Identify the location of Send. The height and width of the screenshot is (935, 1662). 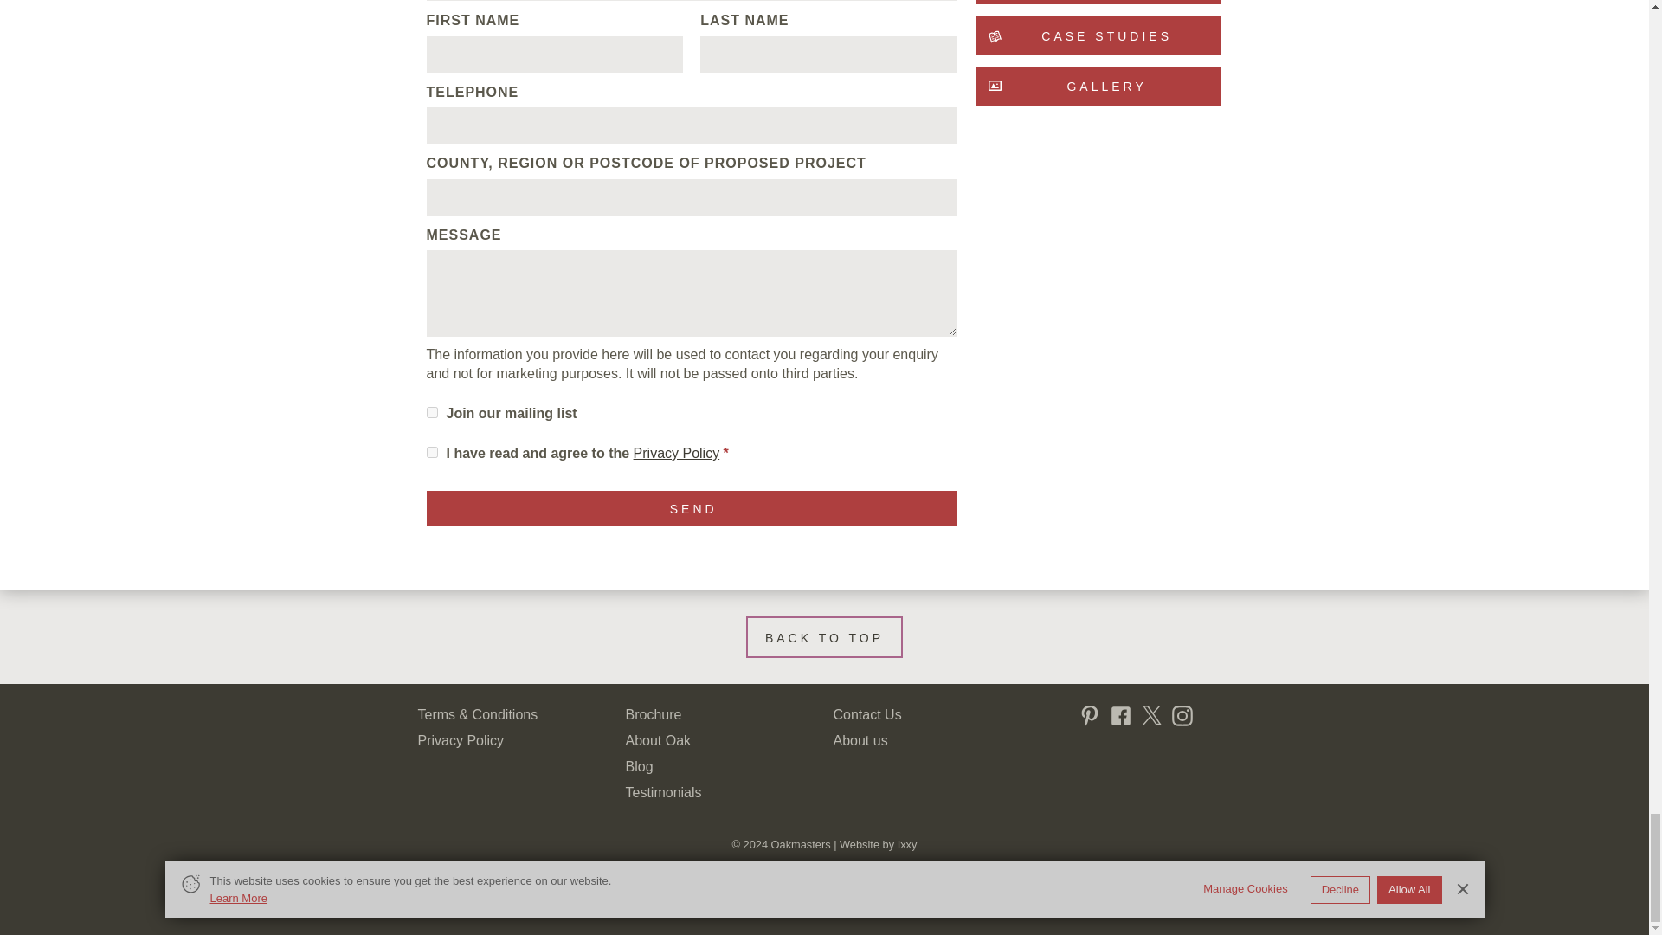
(691, 507).